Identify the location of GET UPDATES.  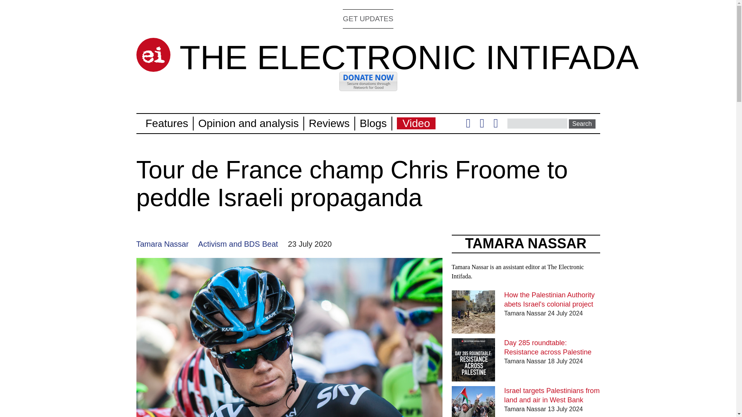
(368, 19).